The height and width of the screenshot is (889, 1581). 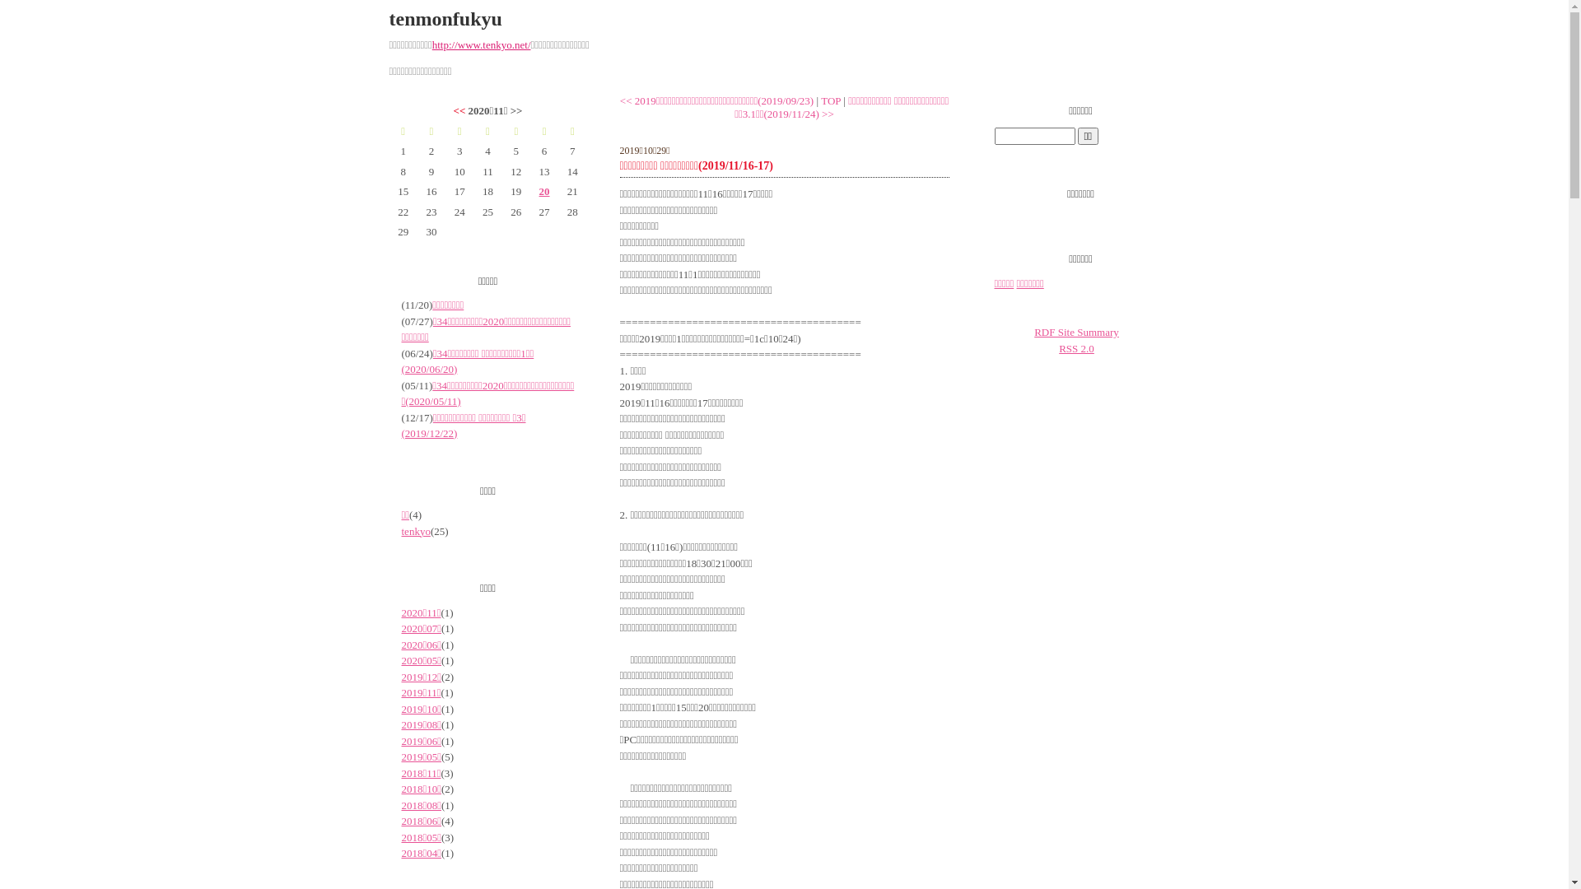 I want to click on <<, so click(x=459, y=110).